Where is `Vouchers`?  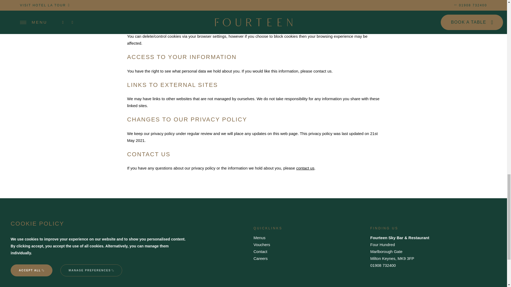
Vouchers is located at coordinates (262, 244).